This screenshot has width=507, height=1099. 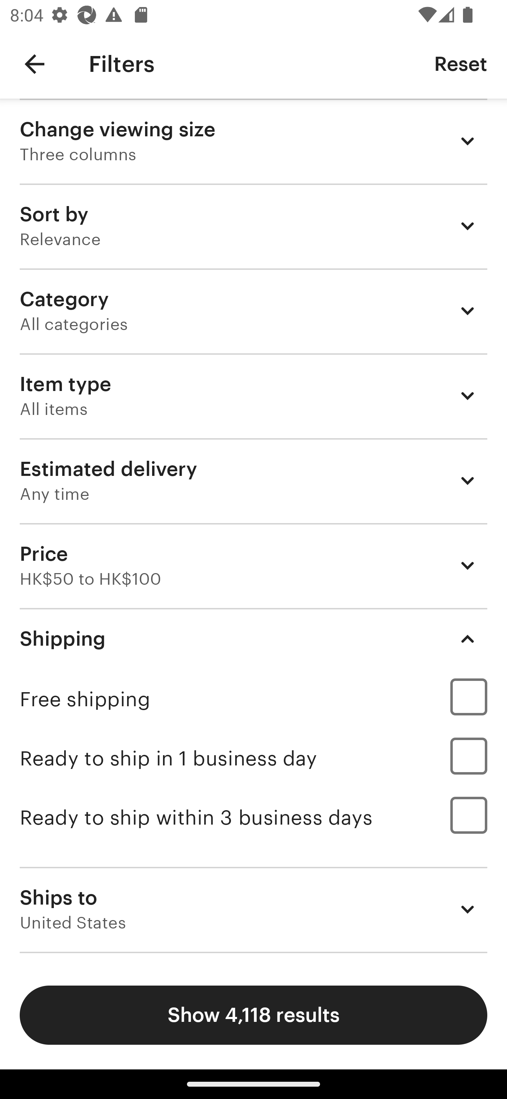 I want to click on Change viewing size Three columns, so click(x=254, y=141).